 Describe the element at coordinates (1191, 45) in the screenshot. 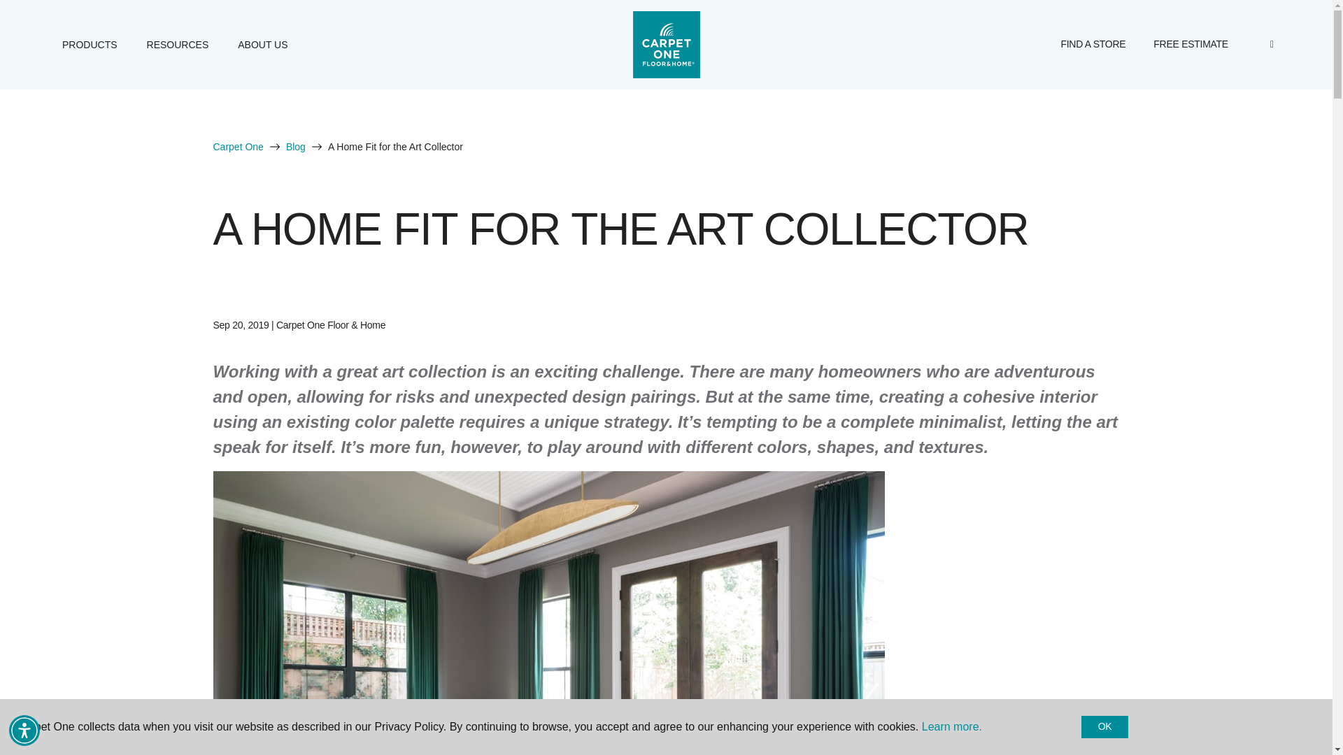

I see `FREE ESTIMATE` at that location.